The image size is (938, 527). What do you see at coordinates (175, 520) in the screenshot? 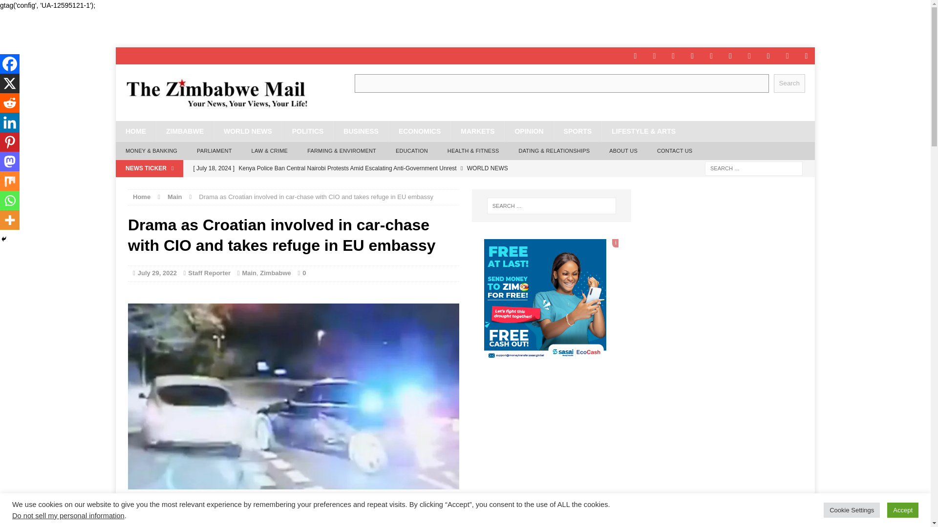
I see `Reddit` at bounding box center [175, 520].